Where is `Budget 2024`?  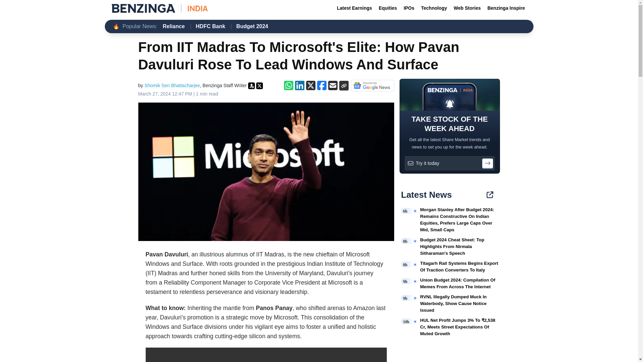
Budget 2024 is located at coordinates (252, 26).